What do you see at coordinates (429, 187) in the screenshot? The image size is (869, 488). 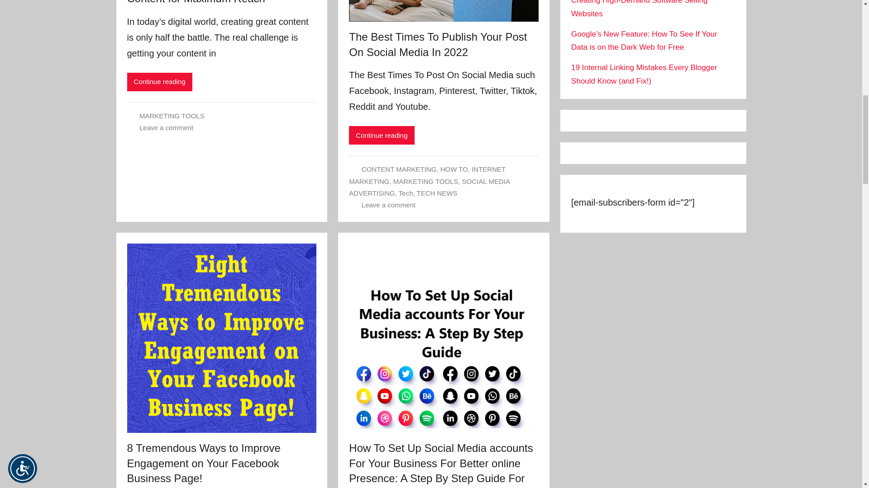 I see `SOCIAL MEDIA ADVERTISING` at bounding box center [429, 187].